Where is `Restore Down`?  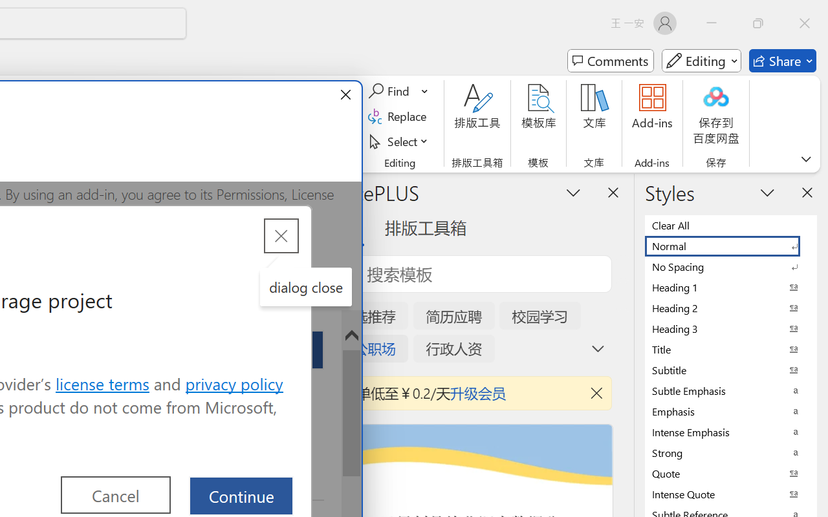
Restore Down is located at coordinates (758, 23).